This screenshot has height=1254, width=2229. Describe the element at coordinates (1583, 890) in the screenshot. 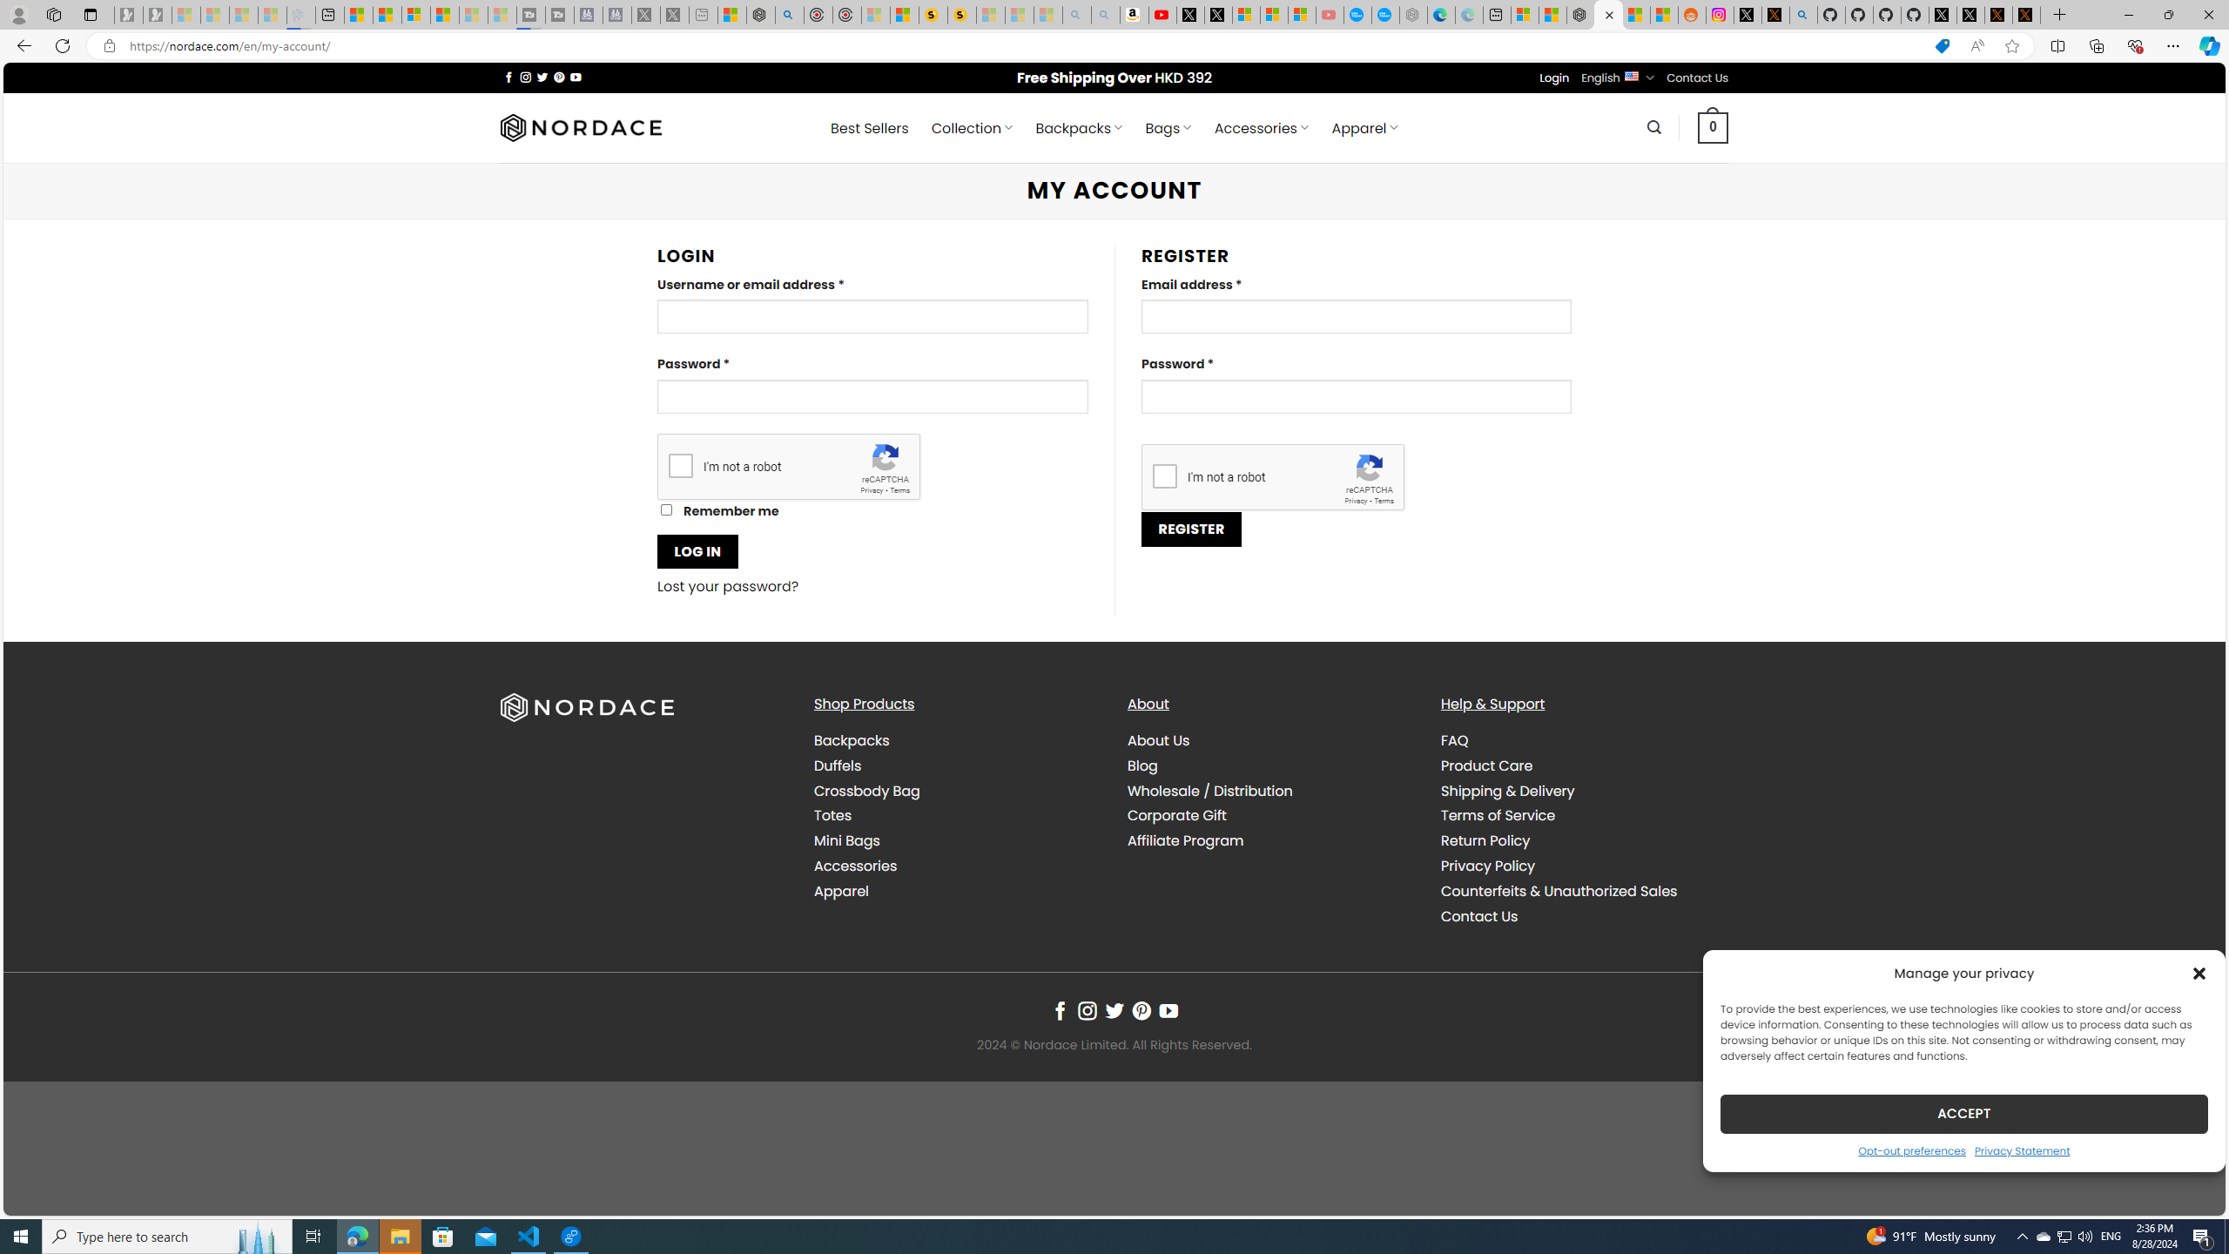

I see `Counterfeits & Unauthorized Sales` at that location.